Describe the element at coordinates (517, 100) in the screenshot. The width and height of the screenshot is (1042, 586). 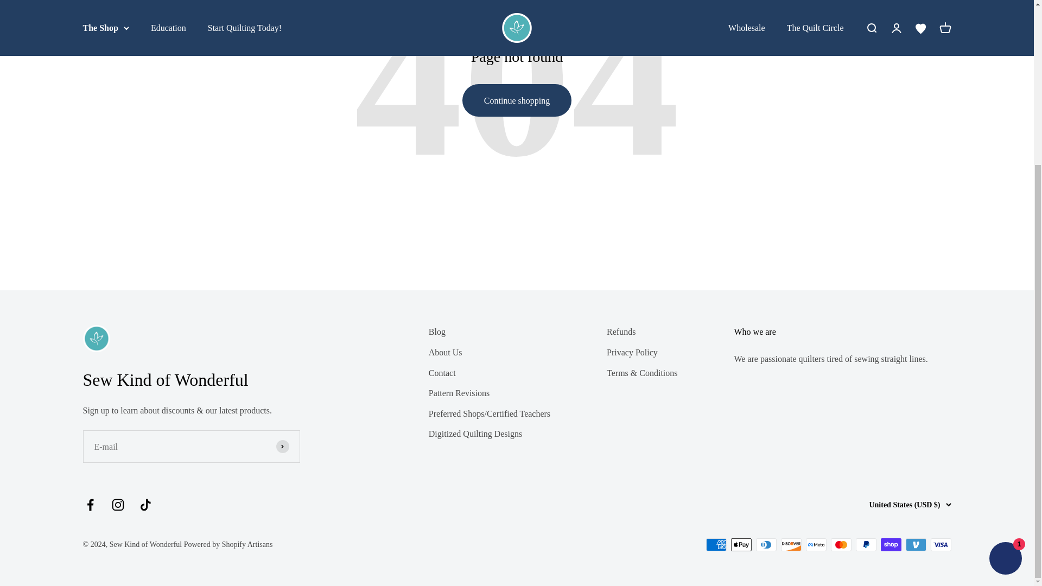
I see `Continue shopping` at that location.